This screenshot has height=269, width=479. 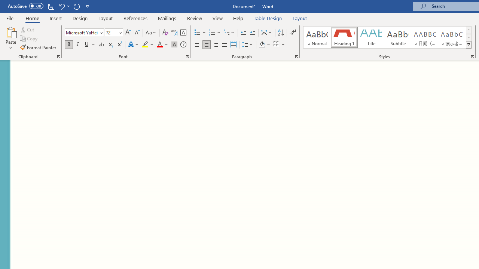 I want to click on Change Case, so click(x=151, y=33).